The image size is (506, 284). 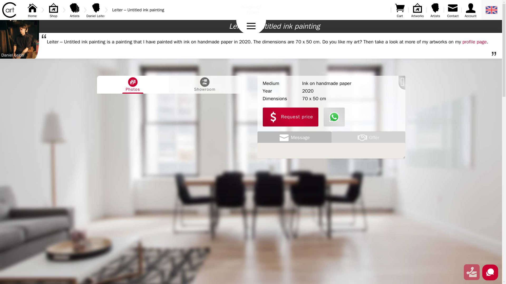 I want to click on Offer, so click(x=368, y=138).